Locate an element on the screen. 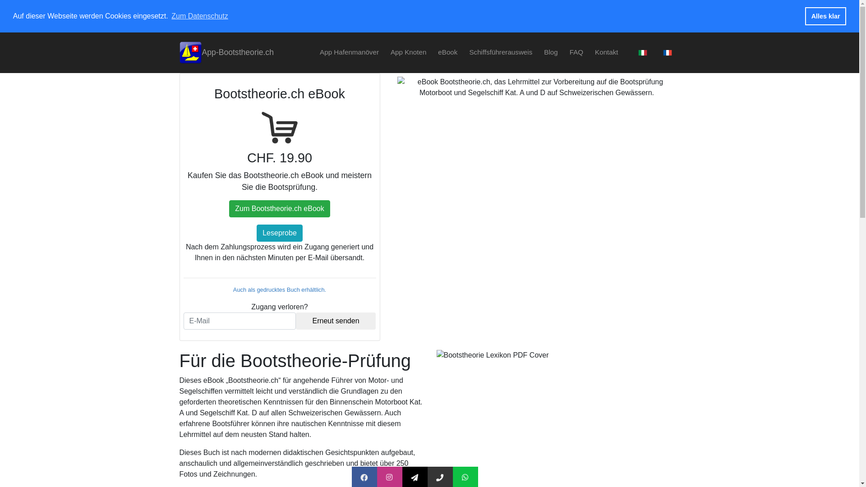 The width and height of the screenshot is (866, 487). Anrufen is located at coordinates (465, 478).